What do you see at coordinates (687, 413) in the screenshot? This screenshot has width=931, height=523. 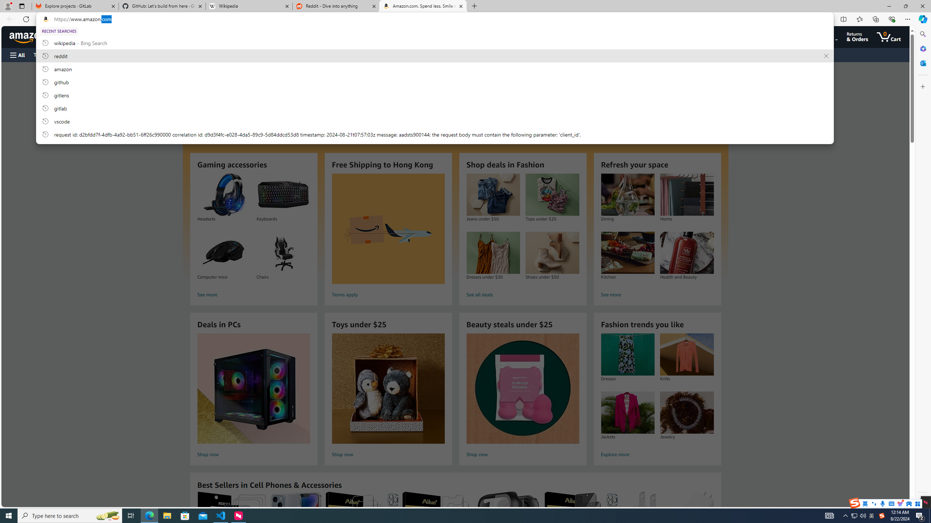 I see `Jewelry` at bounding box center [687, 413].